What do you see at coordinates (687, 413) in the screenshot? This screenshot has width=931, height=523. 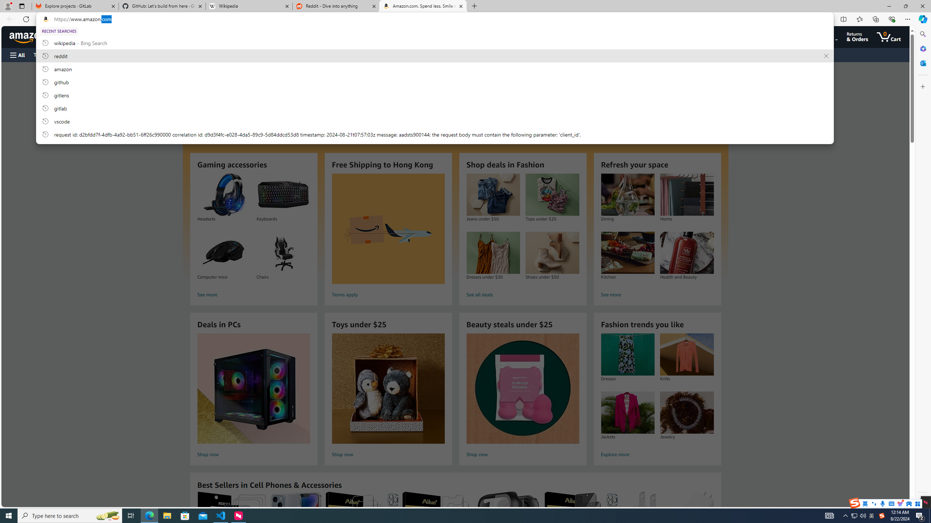 I see `Jewelry` at bounding box center [687, 413].